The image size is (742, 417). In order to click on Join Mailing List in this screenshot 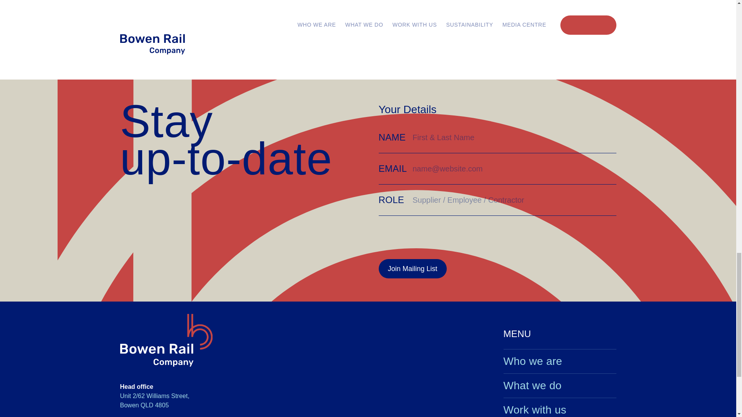, I will do `click(412, 269)`.